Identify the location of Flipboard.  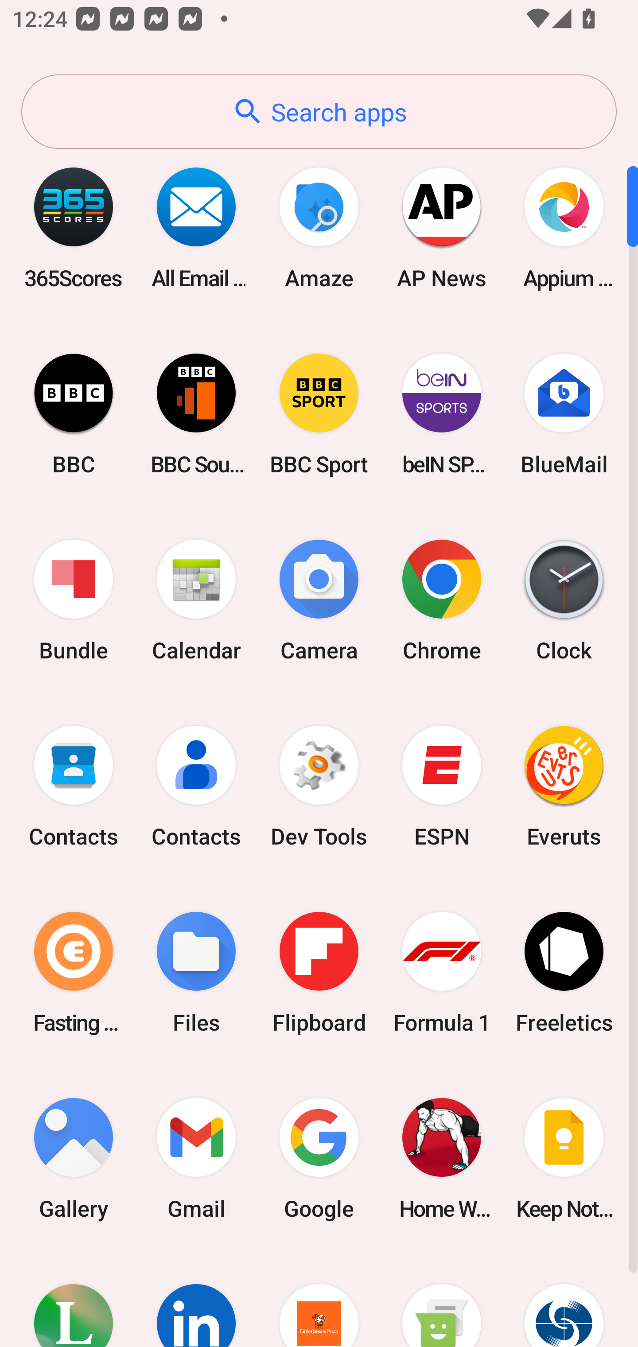
(319, 972).